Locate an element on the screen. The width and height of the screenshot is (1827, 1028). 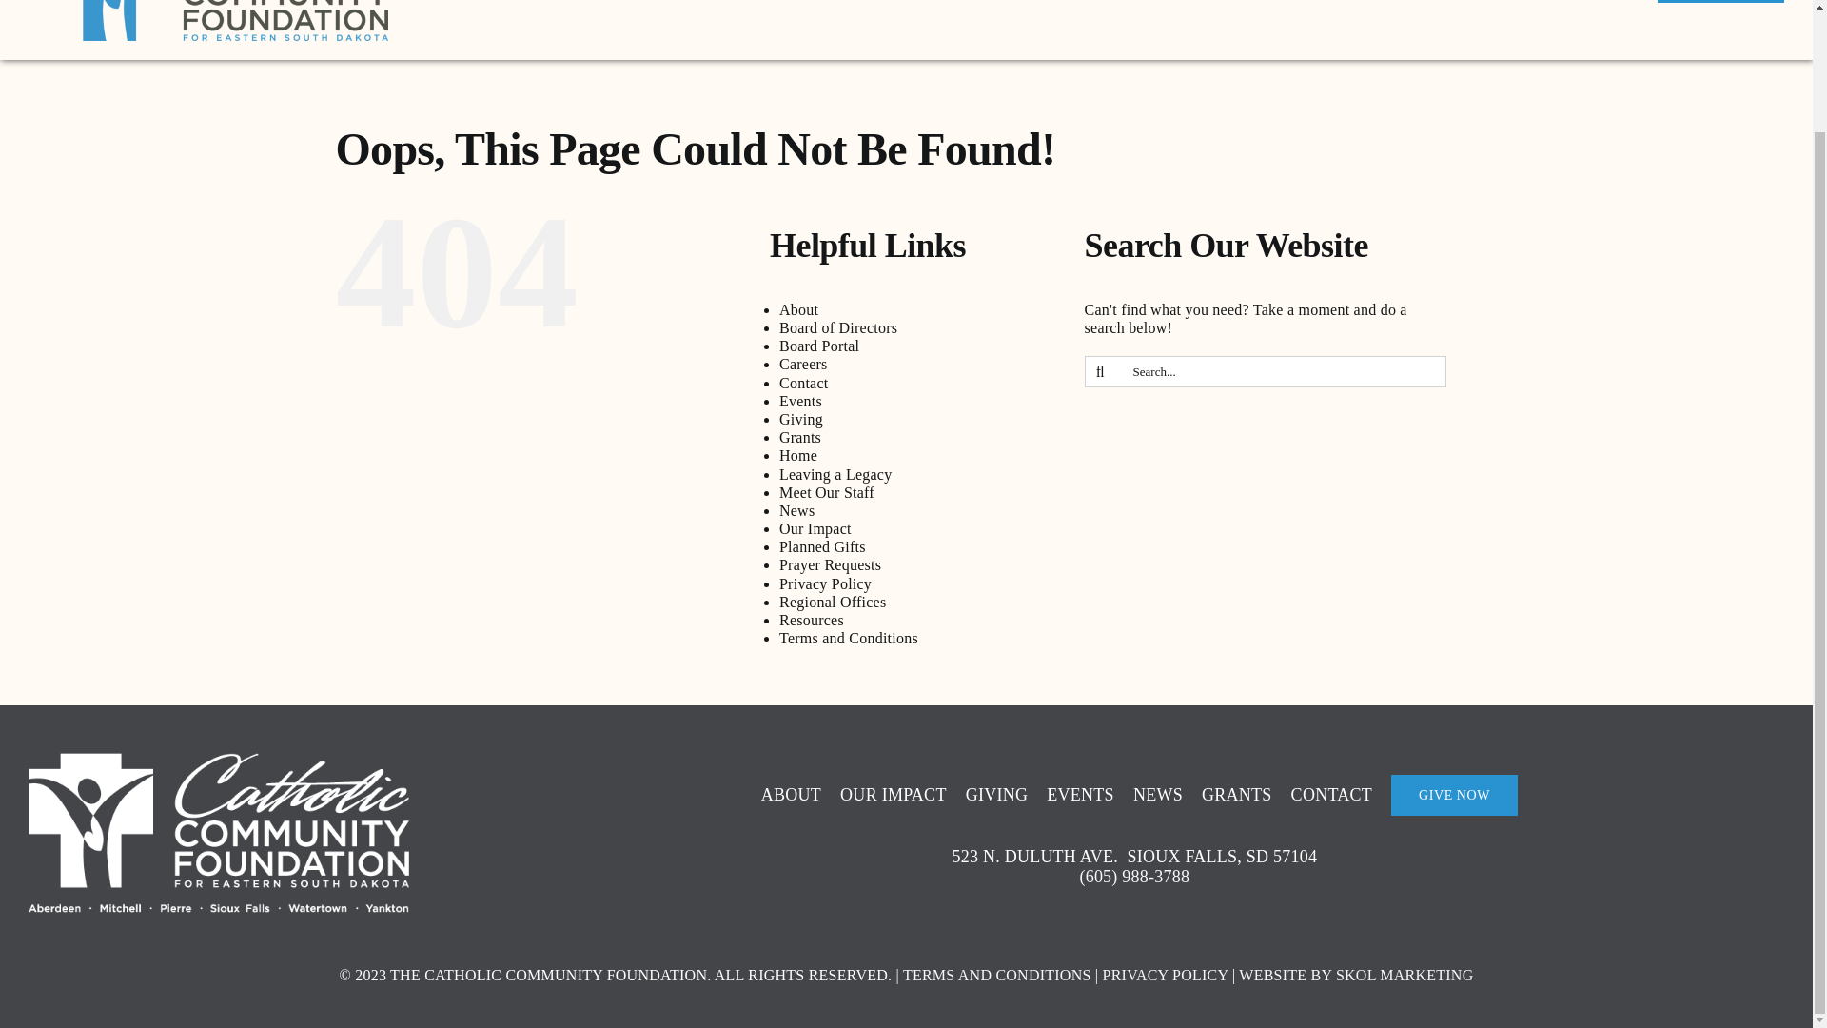
OUR IMPACT is located at coordinates (1207, 9).